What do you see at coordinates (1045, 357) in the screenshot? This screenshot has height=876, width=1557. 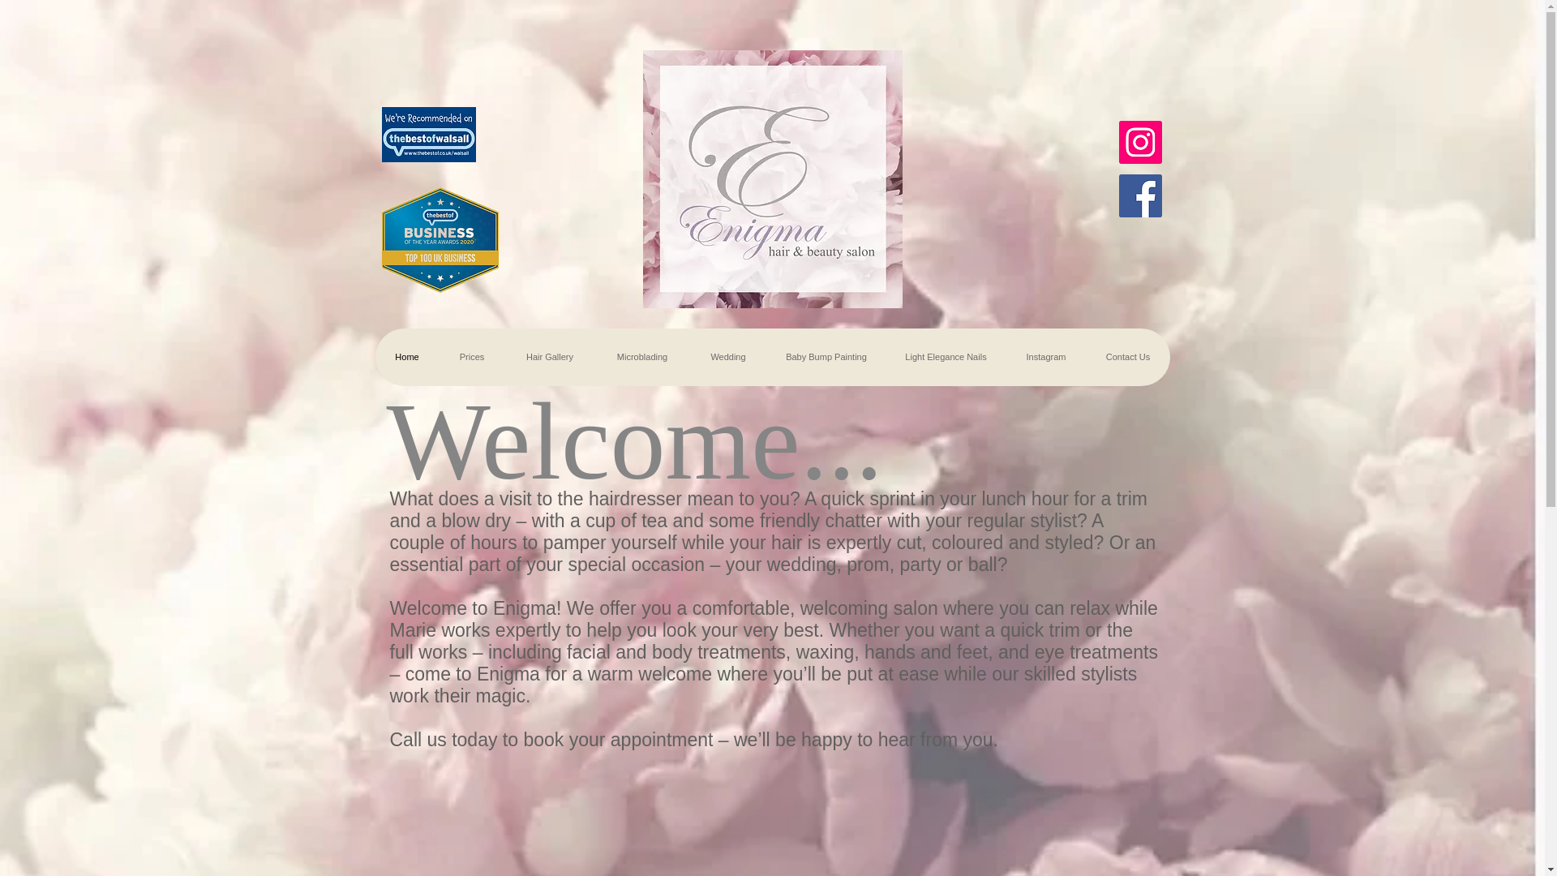 I see `Instagram` at bounding box center [1045, 357].